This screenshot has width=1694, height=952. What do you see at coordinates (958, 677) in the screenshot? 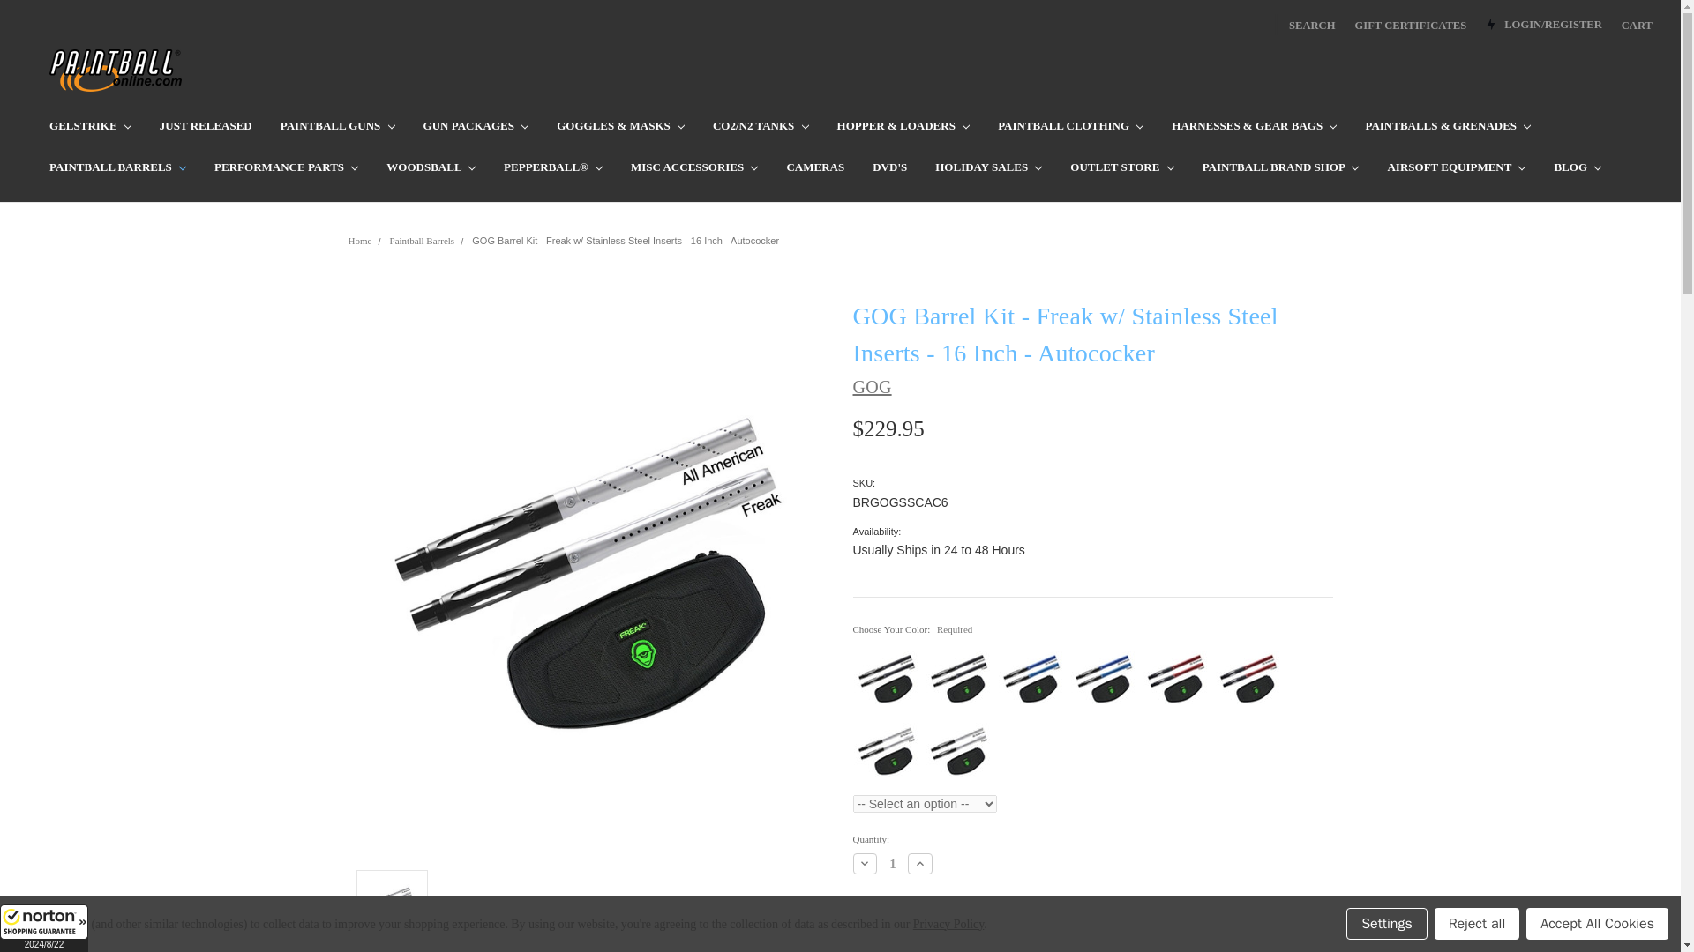
I see `Black Spiral Port Front` at bounding box center [958, 677].